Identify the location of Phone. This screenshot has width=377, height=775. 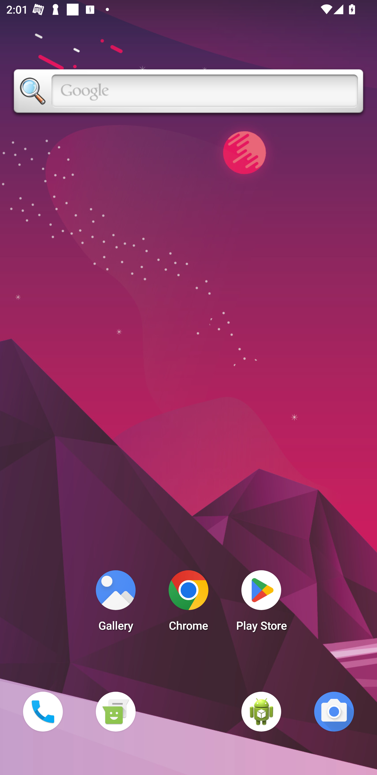
(43, 711).